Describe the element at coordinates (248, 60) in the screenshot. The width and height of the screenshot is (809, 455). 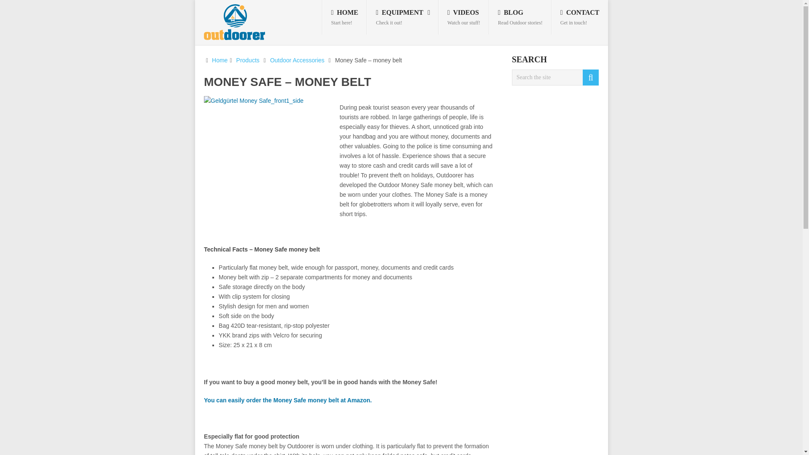
I see `Products` at that location.